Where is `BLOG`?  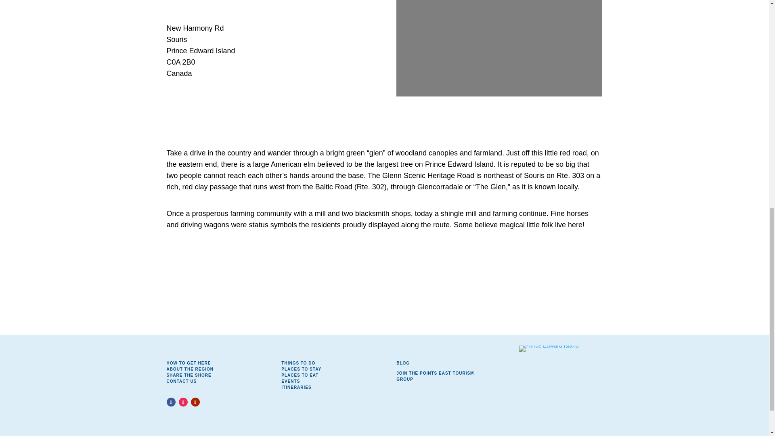 BLOG is located at coordinates (403, 363).